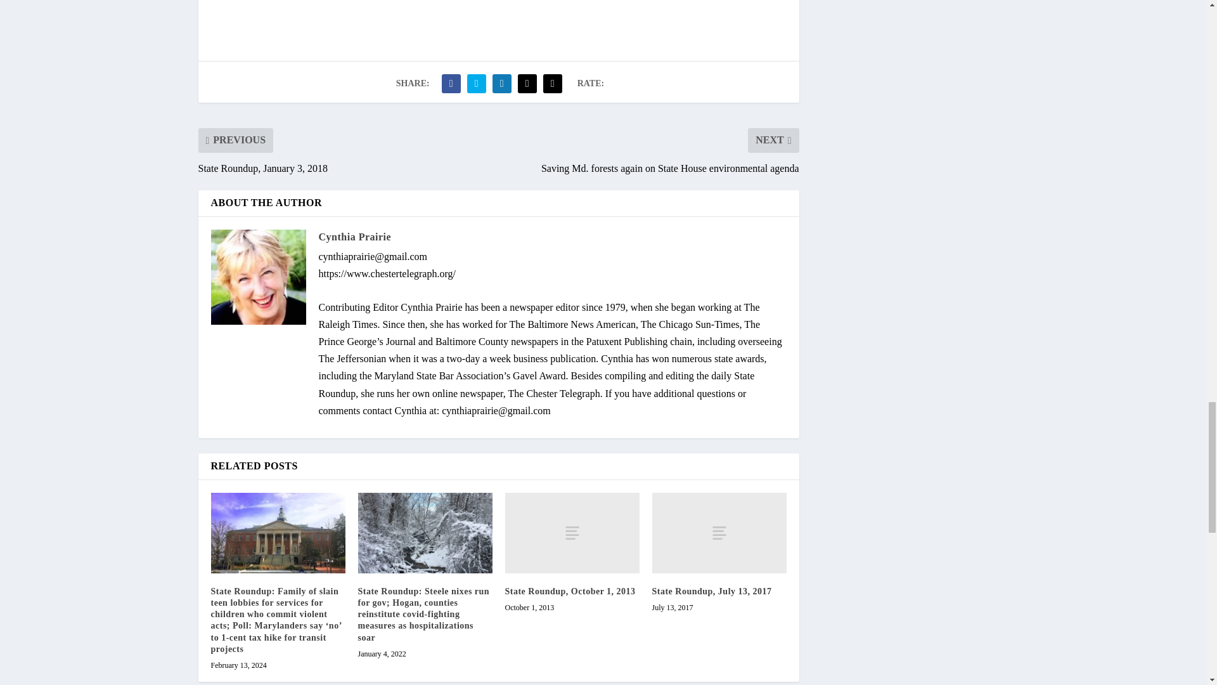 The image size is (1217, 685). What do you see at coordinates (527, 84) in the screenshot?
I see `Share "State Roundup, January 4, 2018" via Email` at bounding box center [527, 84].